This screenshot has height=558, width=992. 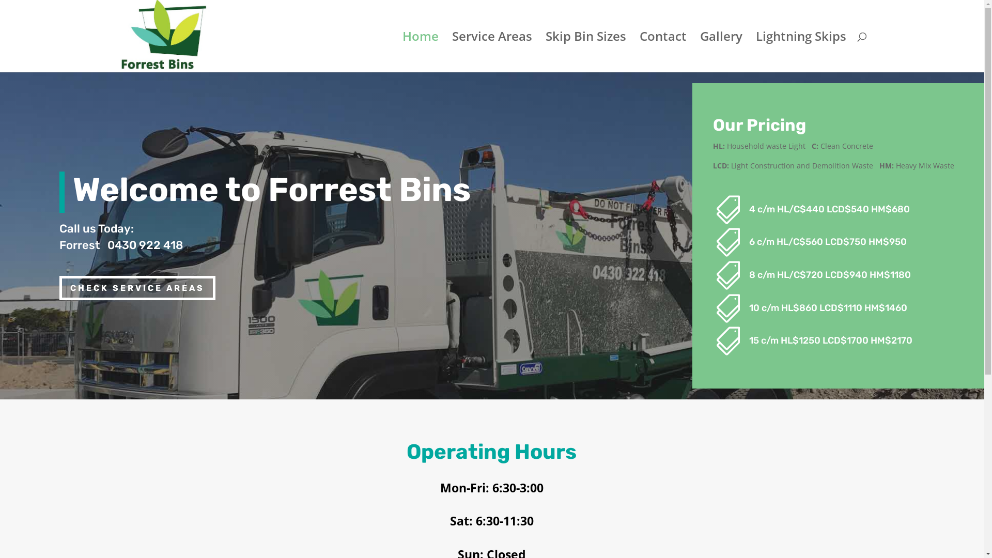 I want to click on Contact, so click(x=663, y=53).